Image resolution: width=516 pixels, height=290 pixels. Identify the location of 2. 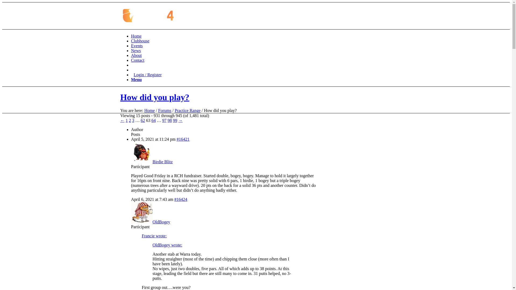
(130, 120).